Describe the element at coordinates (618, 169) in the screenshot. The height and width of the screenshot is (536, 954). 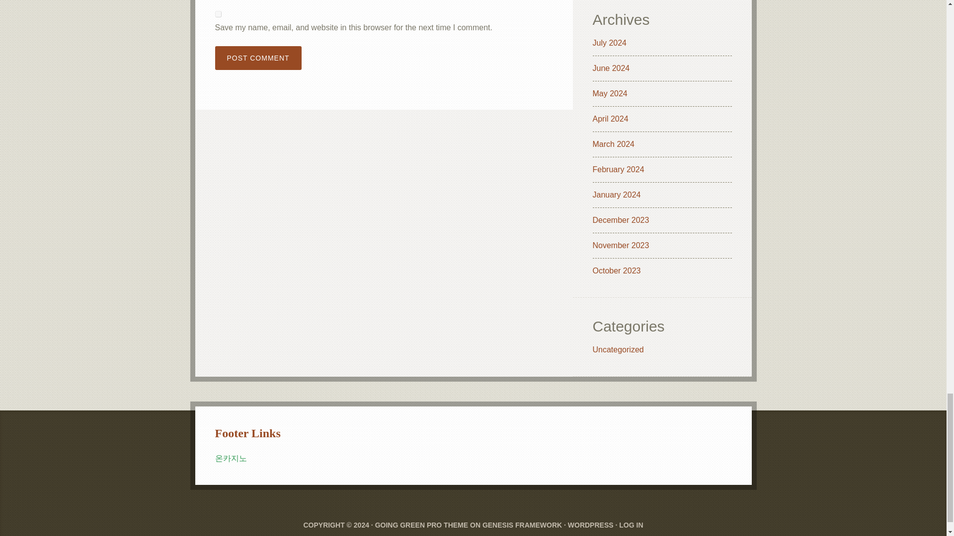
I see `February 2024` at that location.